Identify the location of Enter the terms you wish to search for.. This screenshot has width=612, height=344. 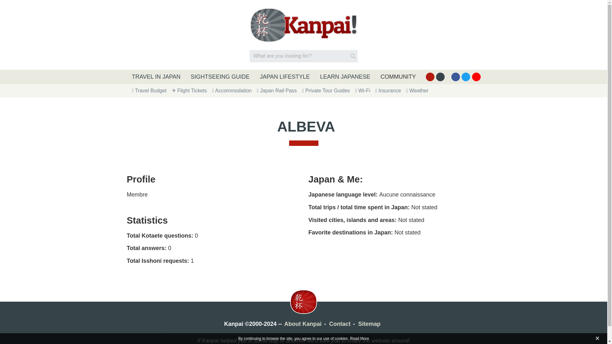
(303, 56).